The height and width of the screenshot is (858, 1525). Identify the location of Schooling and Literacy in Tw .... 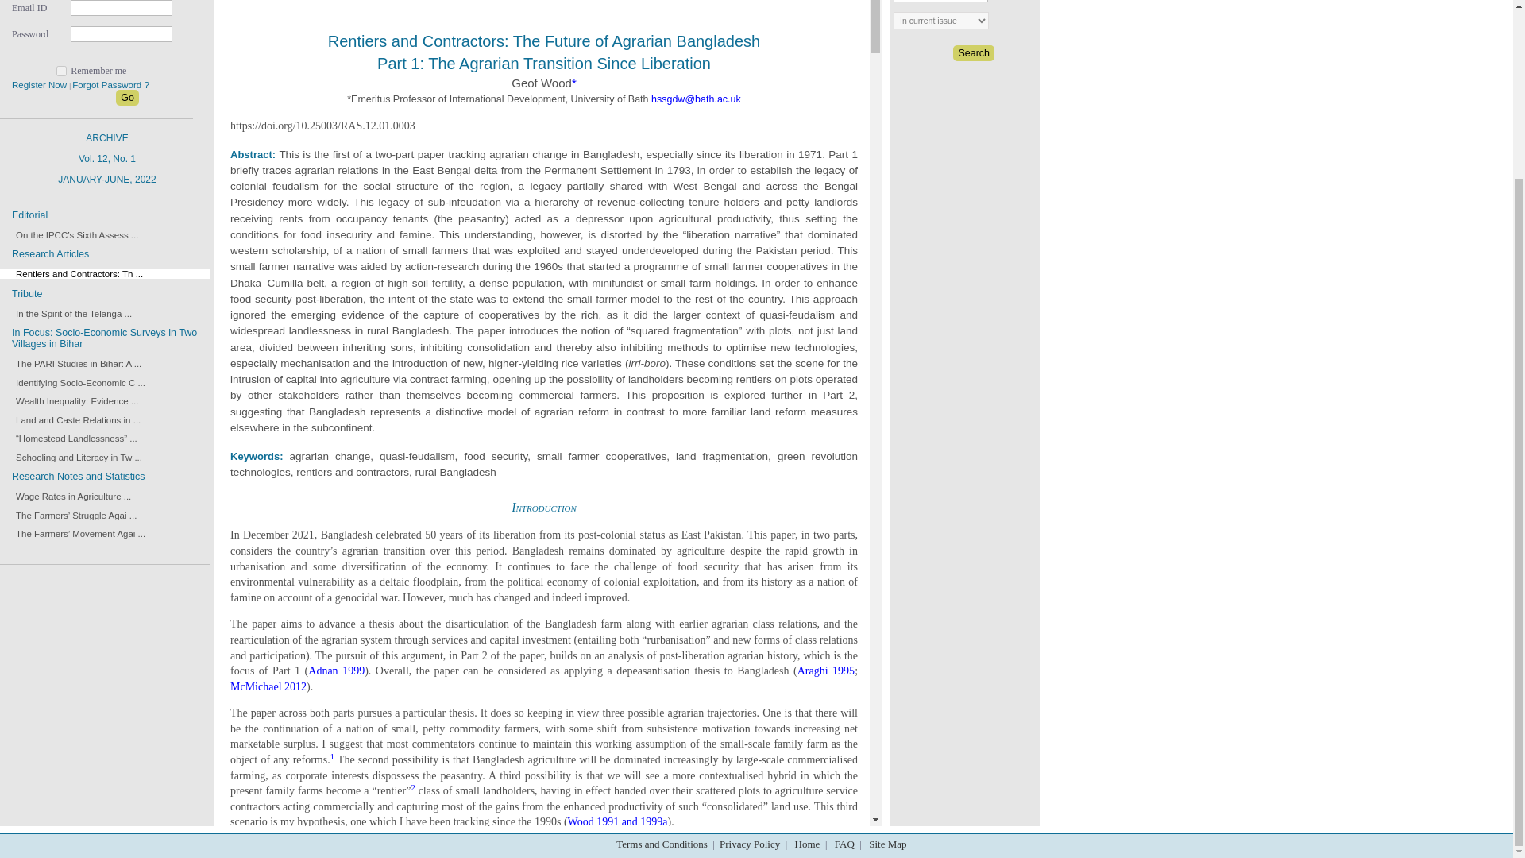
(73, 400).